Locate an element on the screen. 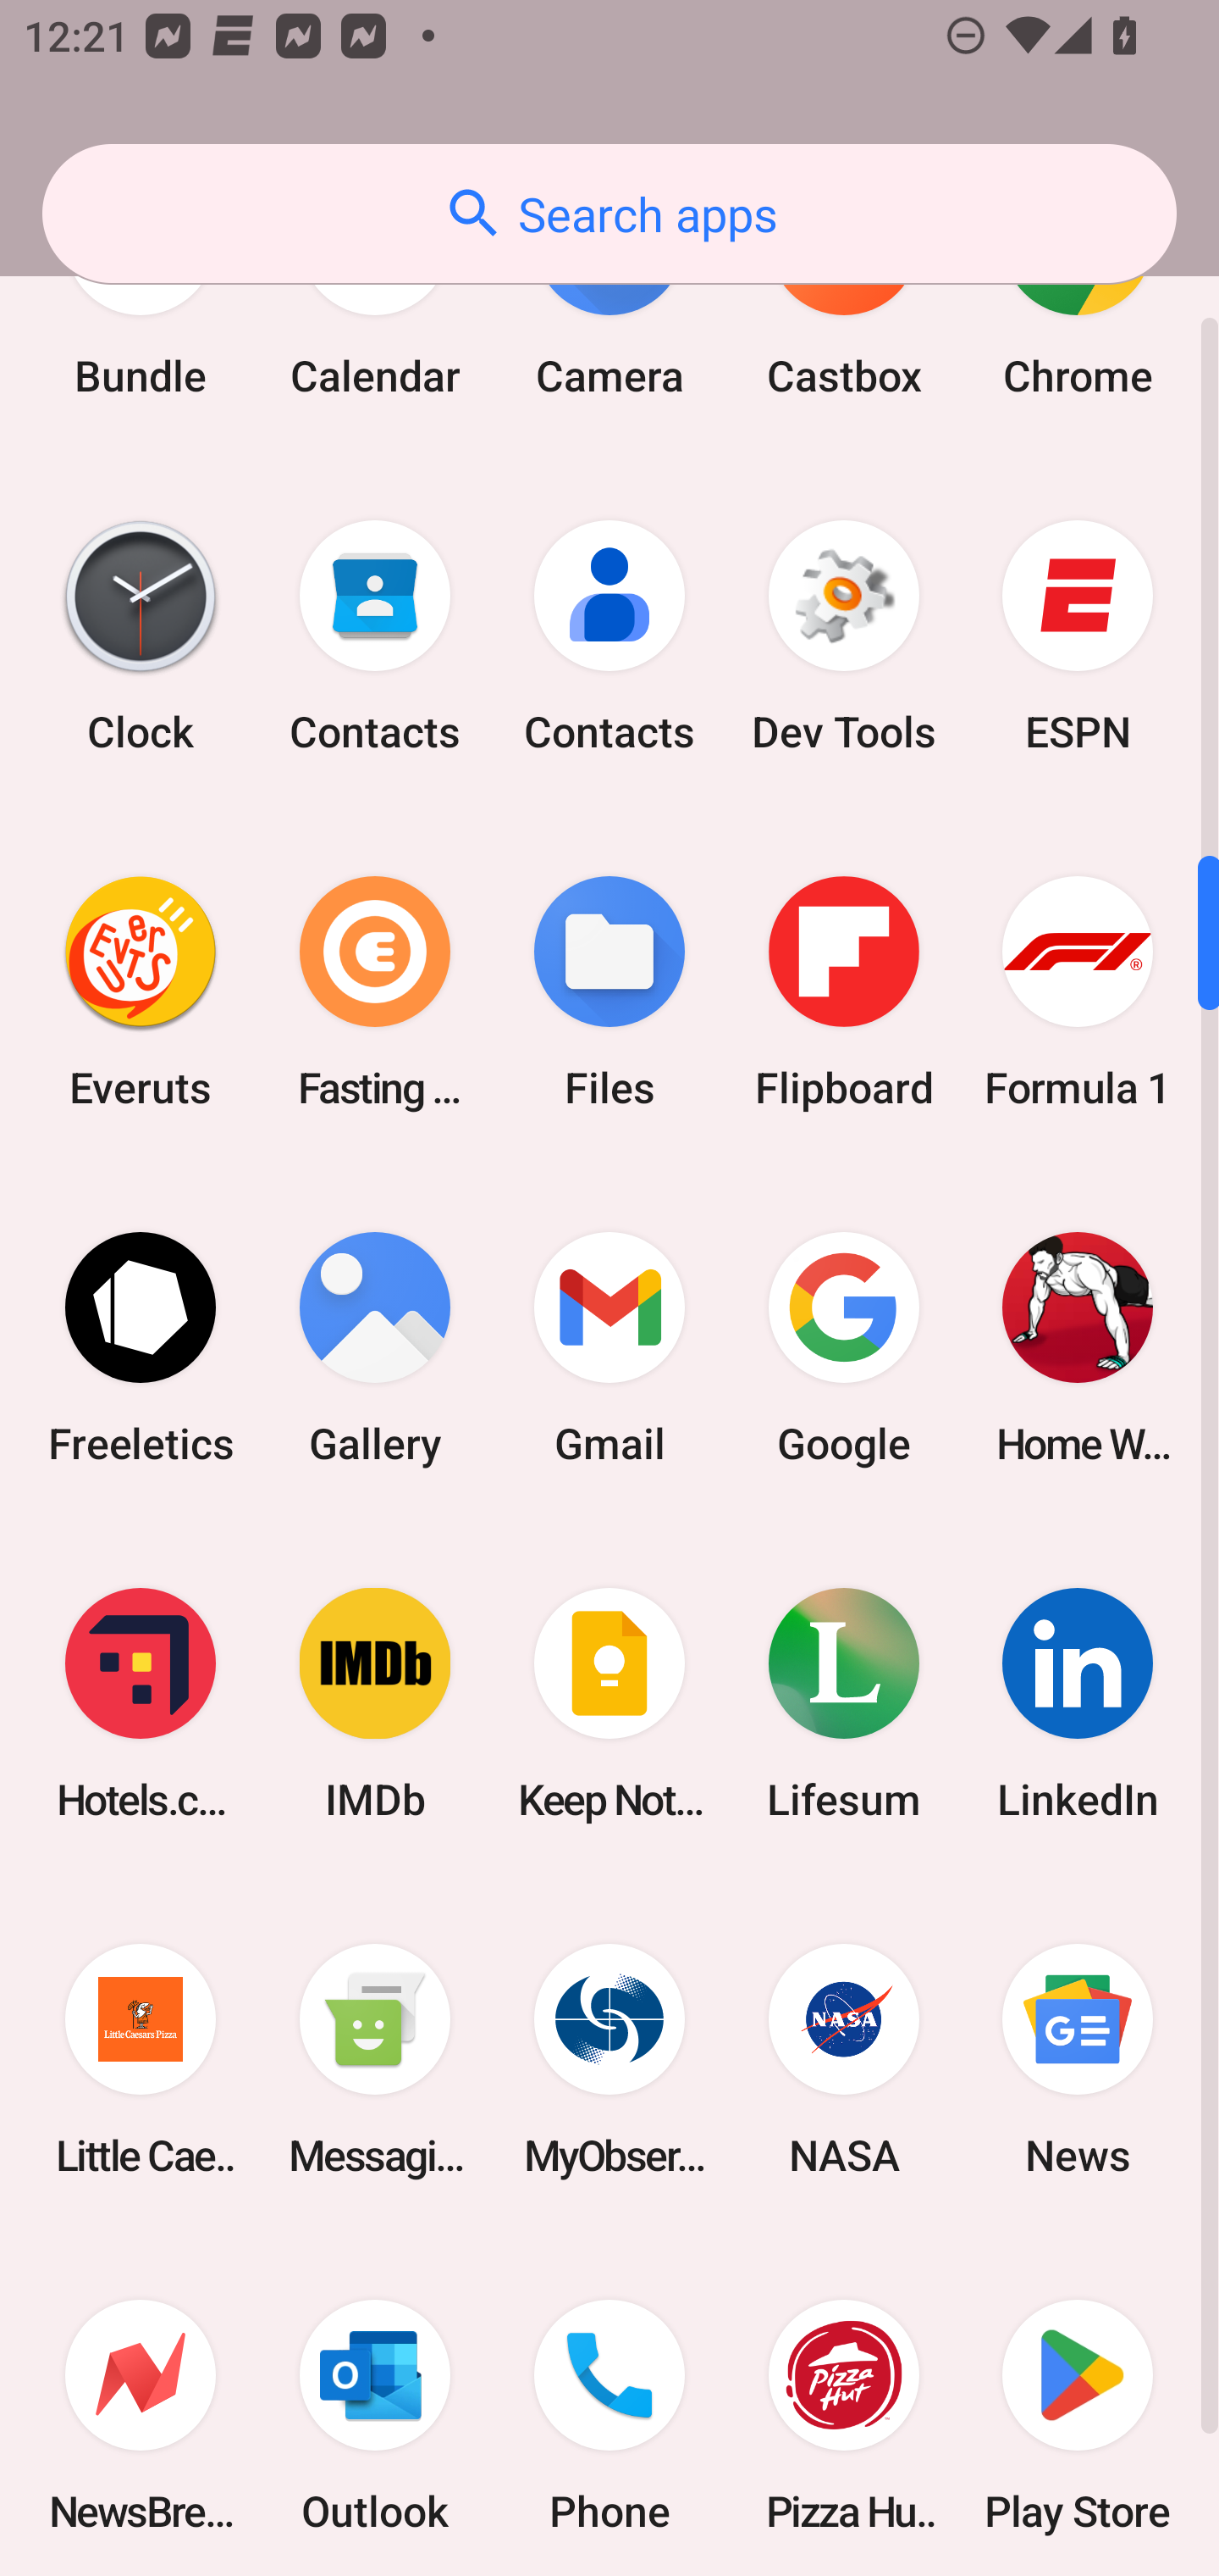 The width and height of the screenshot is (1219, 2576). Flipboard is located at coordinates (843, 991).